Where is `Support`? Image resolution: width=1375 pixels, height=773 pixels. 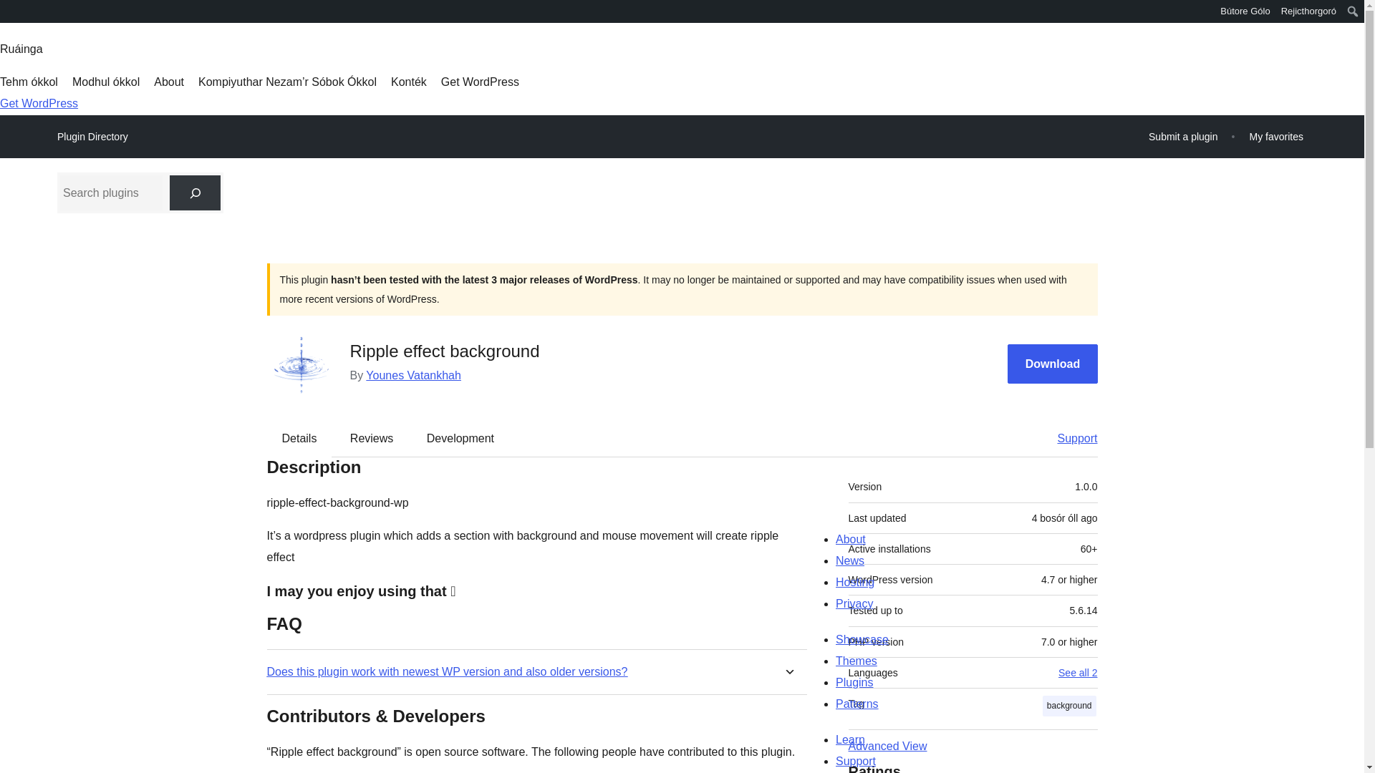 Support is located at coordinates (1070, 438).